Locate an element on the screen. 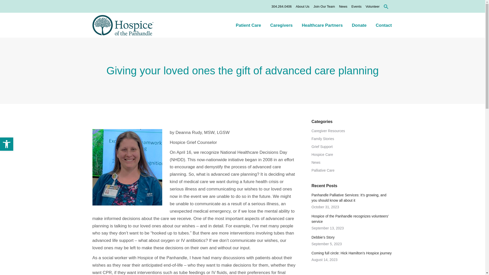 The width and height of the screenshot is (489, 275). Caregivers is located at coordinates (281, 25).